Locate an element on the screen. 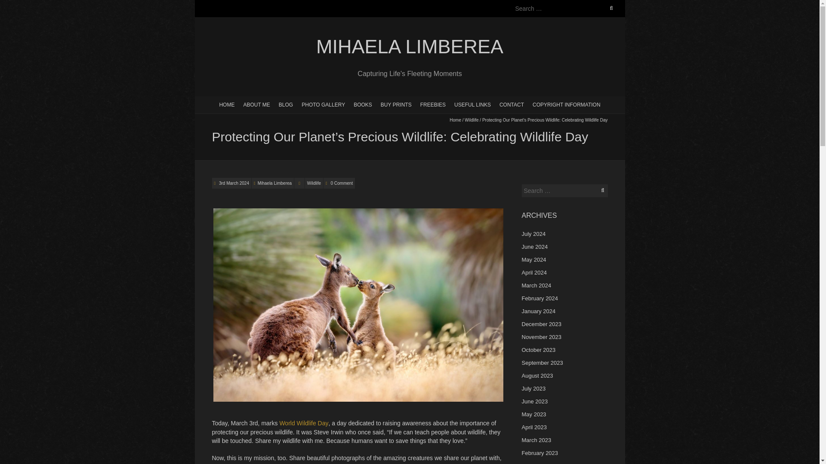  Wildlife is located at coordinates (314, 183).